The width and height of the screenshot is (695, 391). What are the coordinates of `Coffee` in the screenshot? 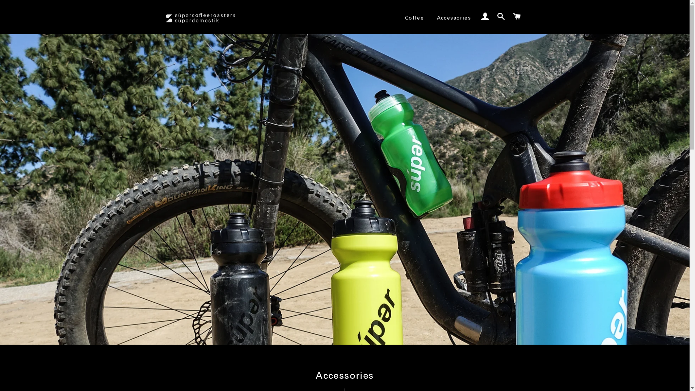 It's located at (414, 18).